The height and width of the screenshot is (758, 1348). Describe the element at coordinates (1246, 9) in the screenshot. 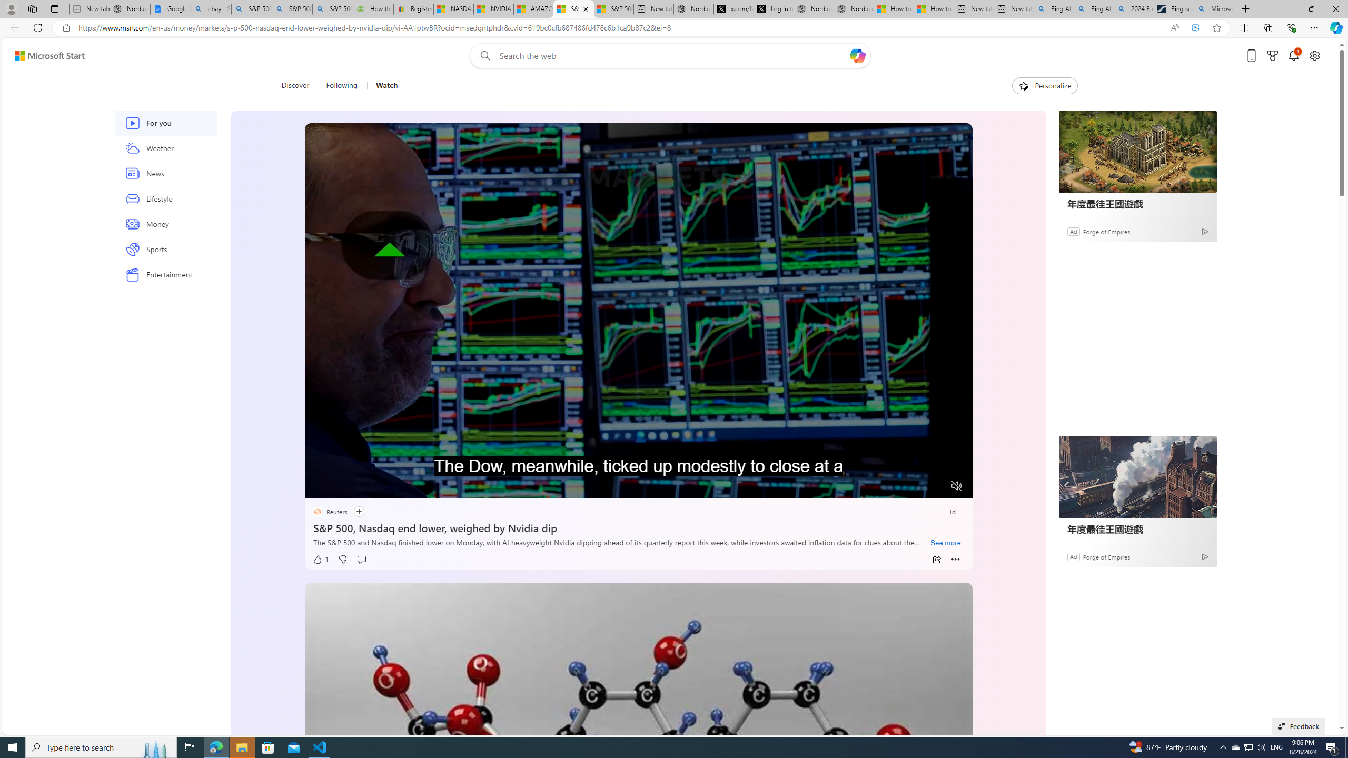

I see `New Tab` at that location.